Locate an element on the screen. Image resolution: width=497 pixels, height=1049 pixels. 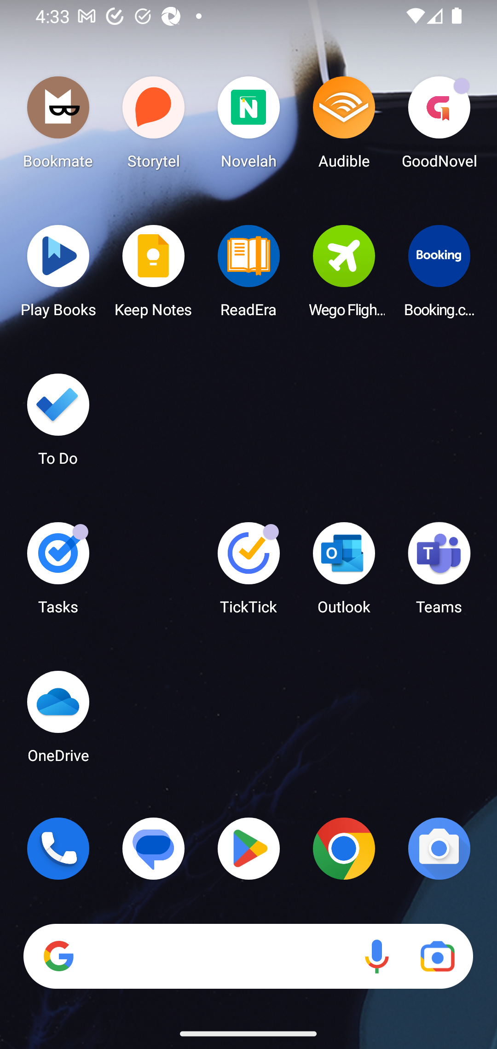
Play Books is located at coordinates (58, 275).